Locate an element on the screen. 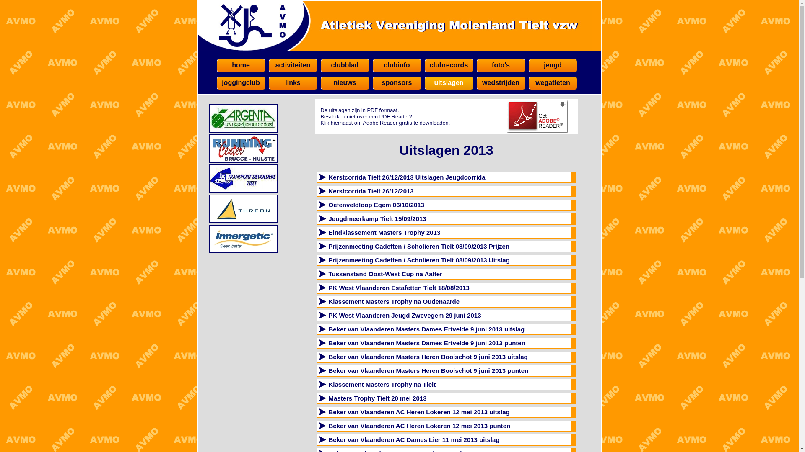 The height and width of the screenshot is (452, 805). Masters Trophy Tielt 20 mei 2013 is located at coordinates (444, 398).